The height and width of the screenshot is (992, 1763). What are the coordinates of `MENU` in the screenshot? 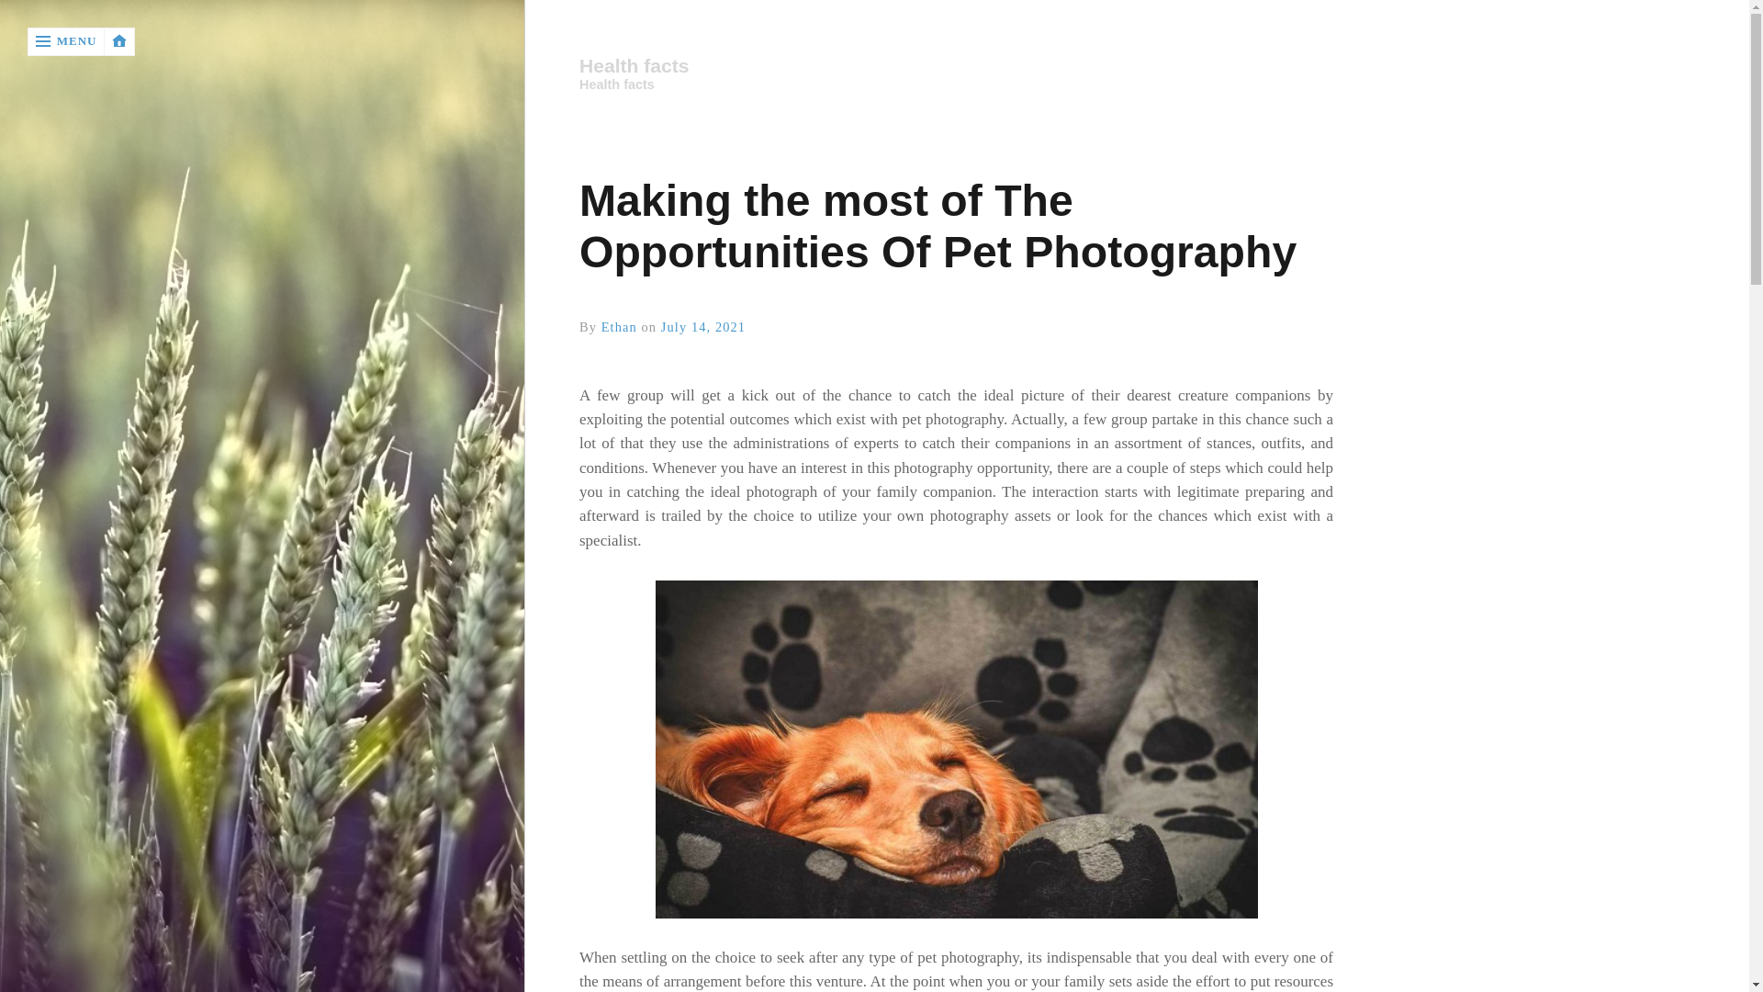 It's located at (66, 41).